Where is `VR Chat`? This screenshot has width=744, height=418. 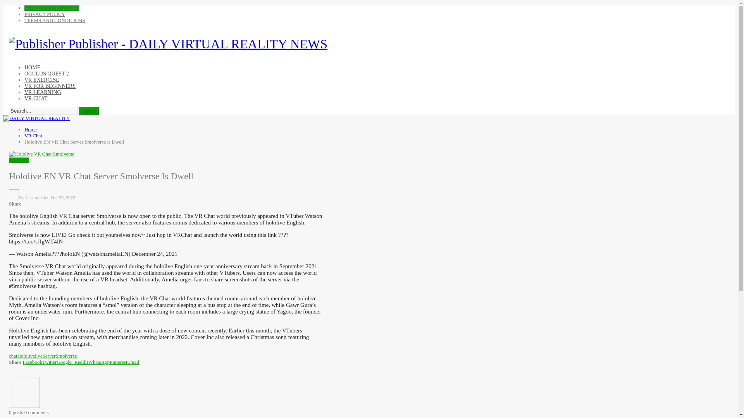 VR Chat is located at coordinates (33, 135).